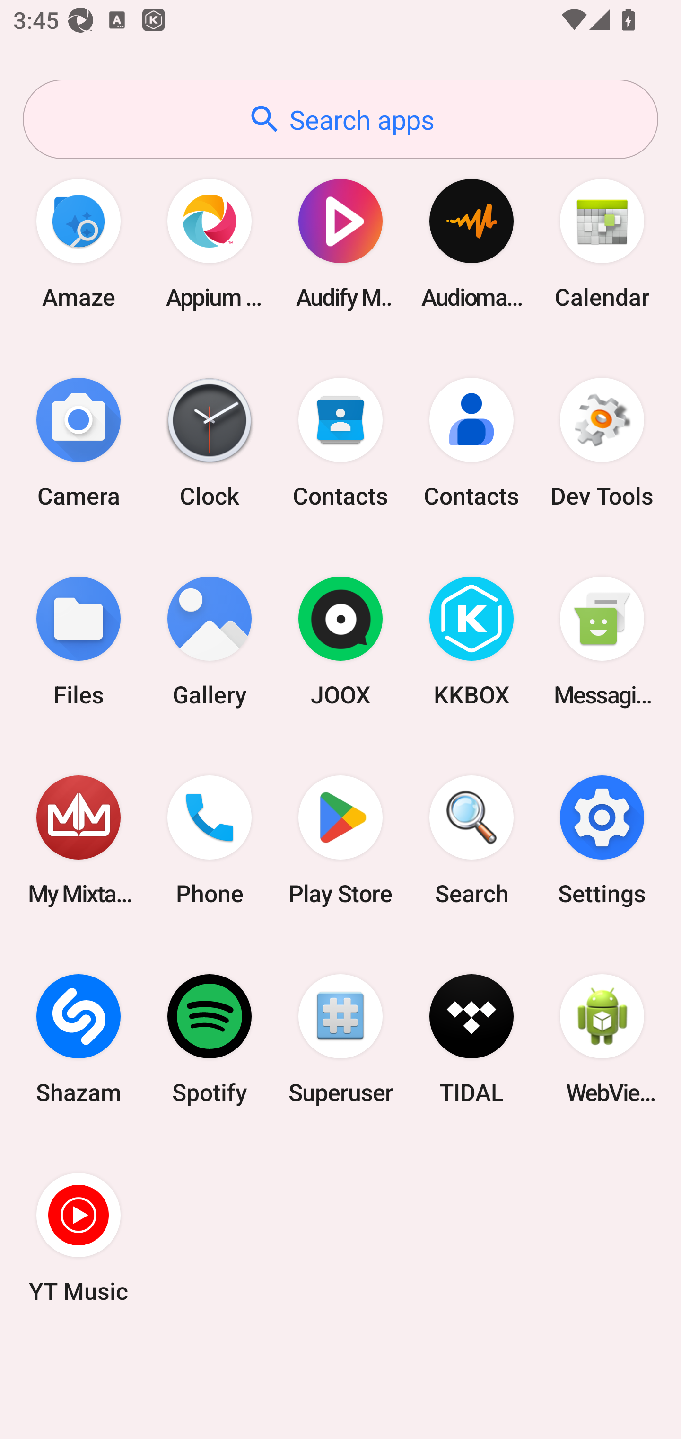  Describe the element at coordinates (79, 442) in the screenshot. I see `Camera` at that location.